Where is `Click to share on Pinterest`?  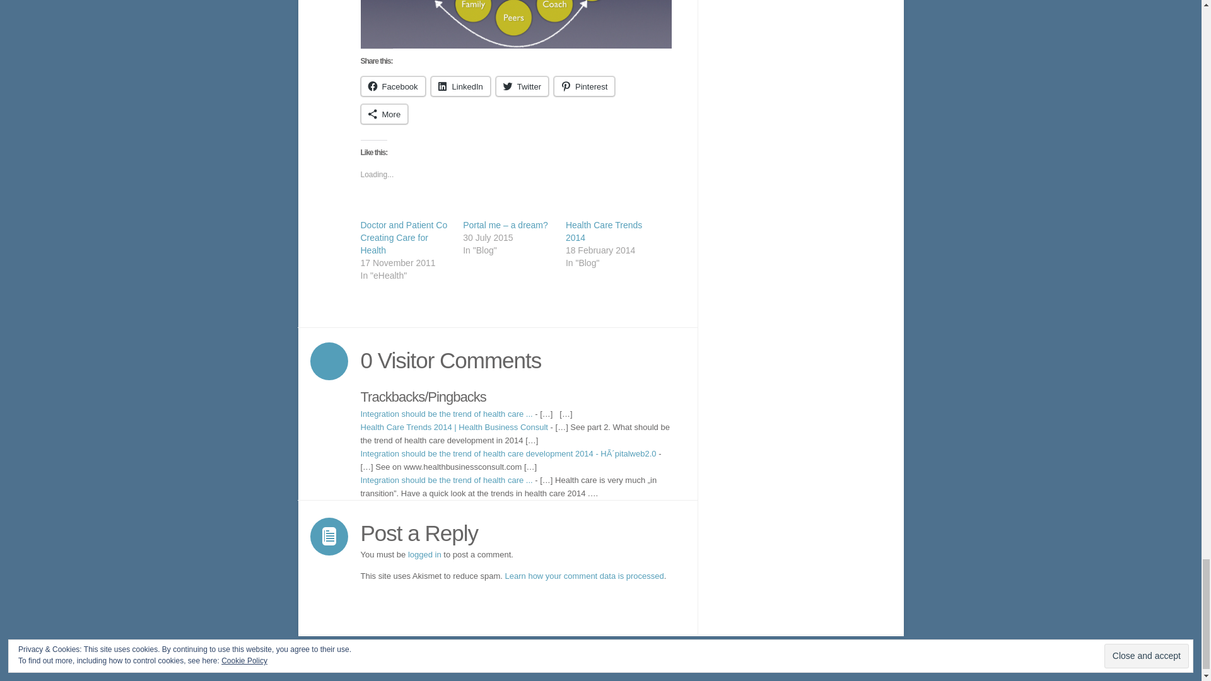 Click to share on Pinterest is located at coordinates (584, 86).